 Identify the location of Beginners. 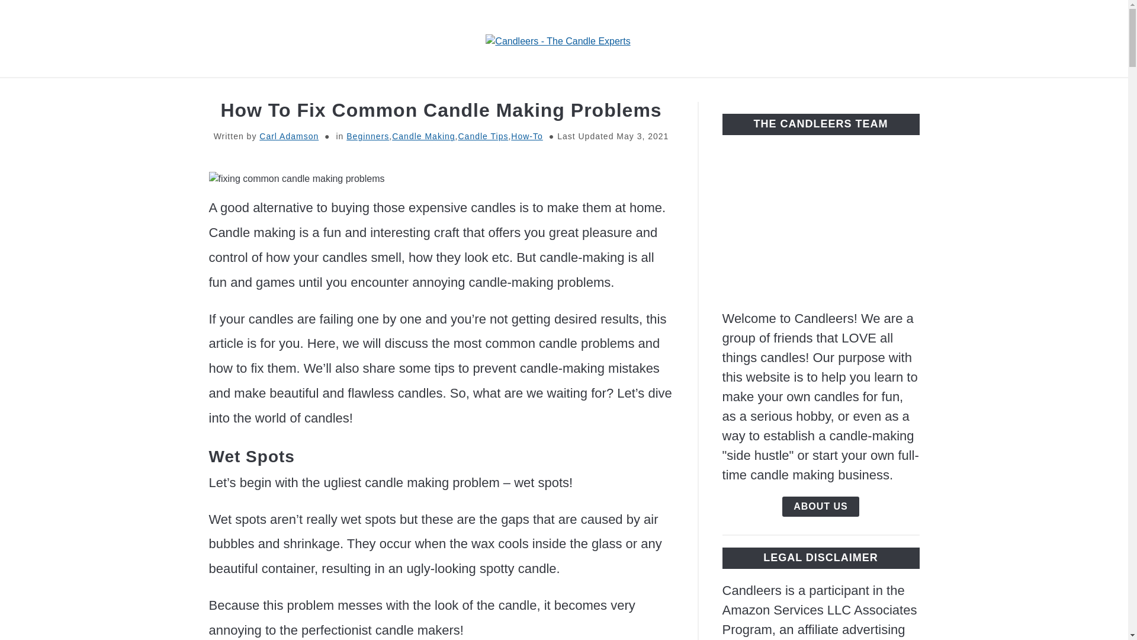
(367, 136).